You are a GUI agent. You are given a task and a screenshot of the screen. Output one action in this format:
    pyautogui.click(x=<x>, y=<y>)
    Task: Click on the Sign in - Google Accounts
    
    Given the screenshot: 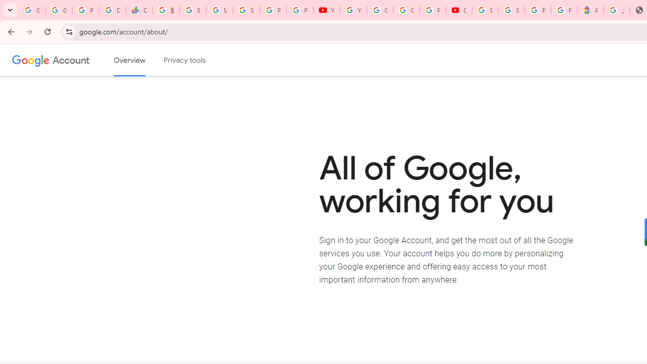 What is the action you would take?
    pyautogui.click(x=512, y=10)
    